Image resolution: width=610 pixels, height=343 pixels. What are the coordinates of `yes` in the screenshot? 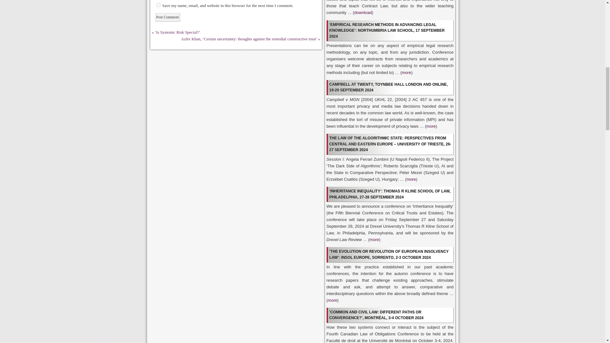 It's located at (158, 4).